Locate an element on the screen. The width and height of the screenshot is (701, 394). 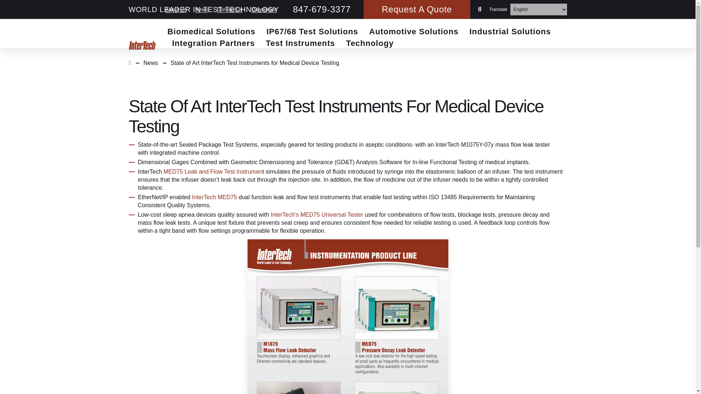
About Us is located at coordinates (176, 9).